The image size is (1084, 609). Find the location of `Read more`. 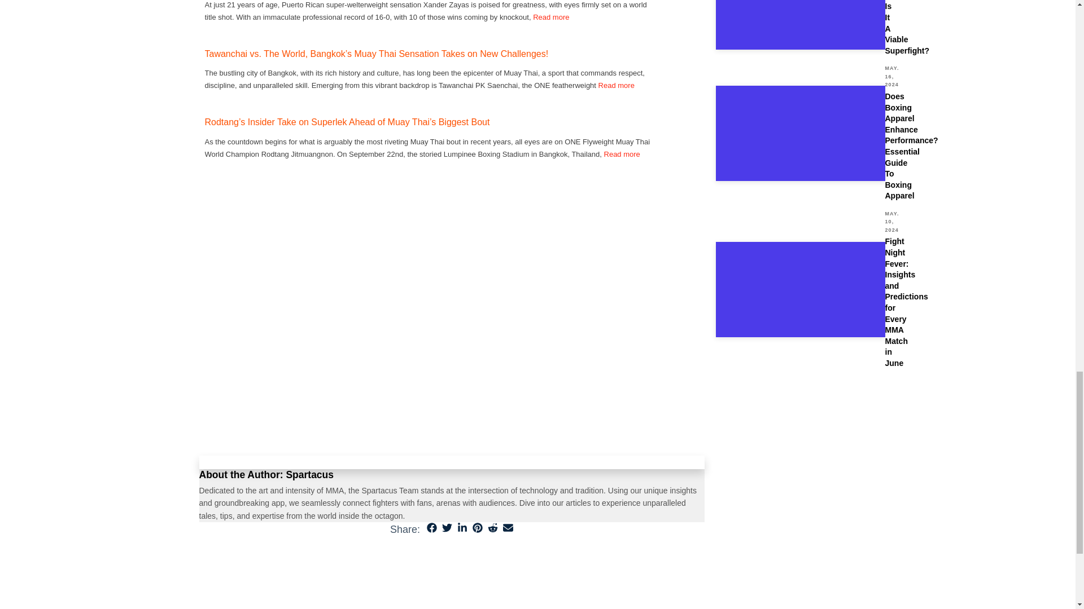

Read more is located at coordinates (551, 17).